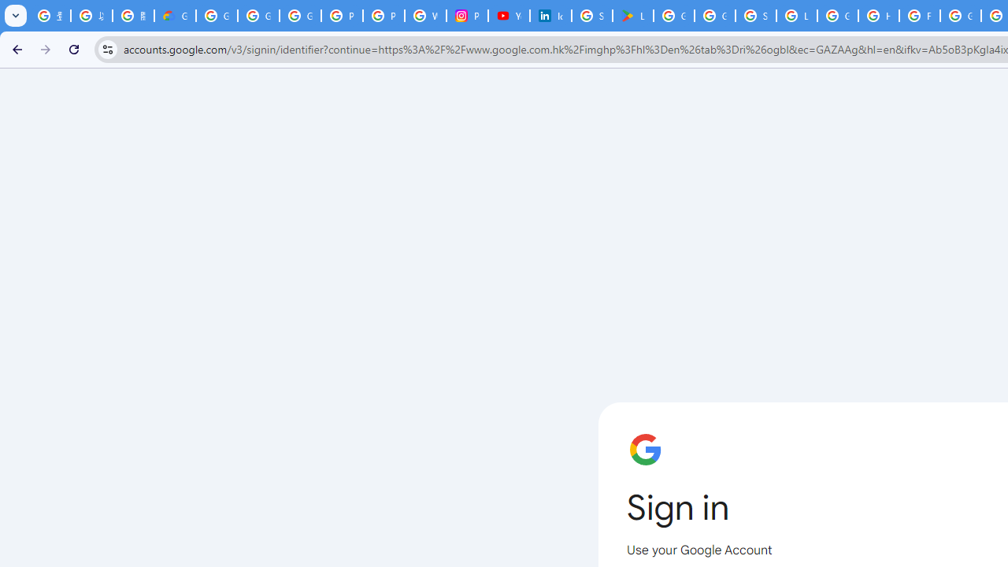 The image size is (1008, 567). What do you see at coordinates (633, 16) in the screenshot?
I see `Last Shelter: Survival - Apps on Google Play` at bounding box center [633, 16].